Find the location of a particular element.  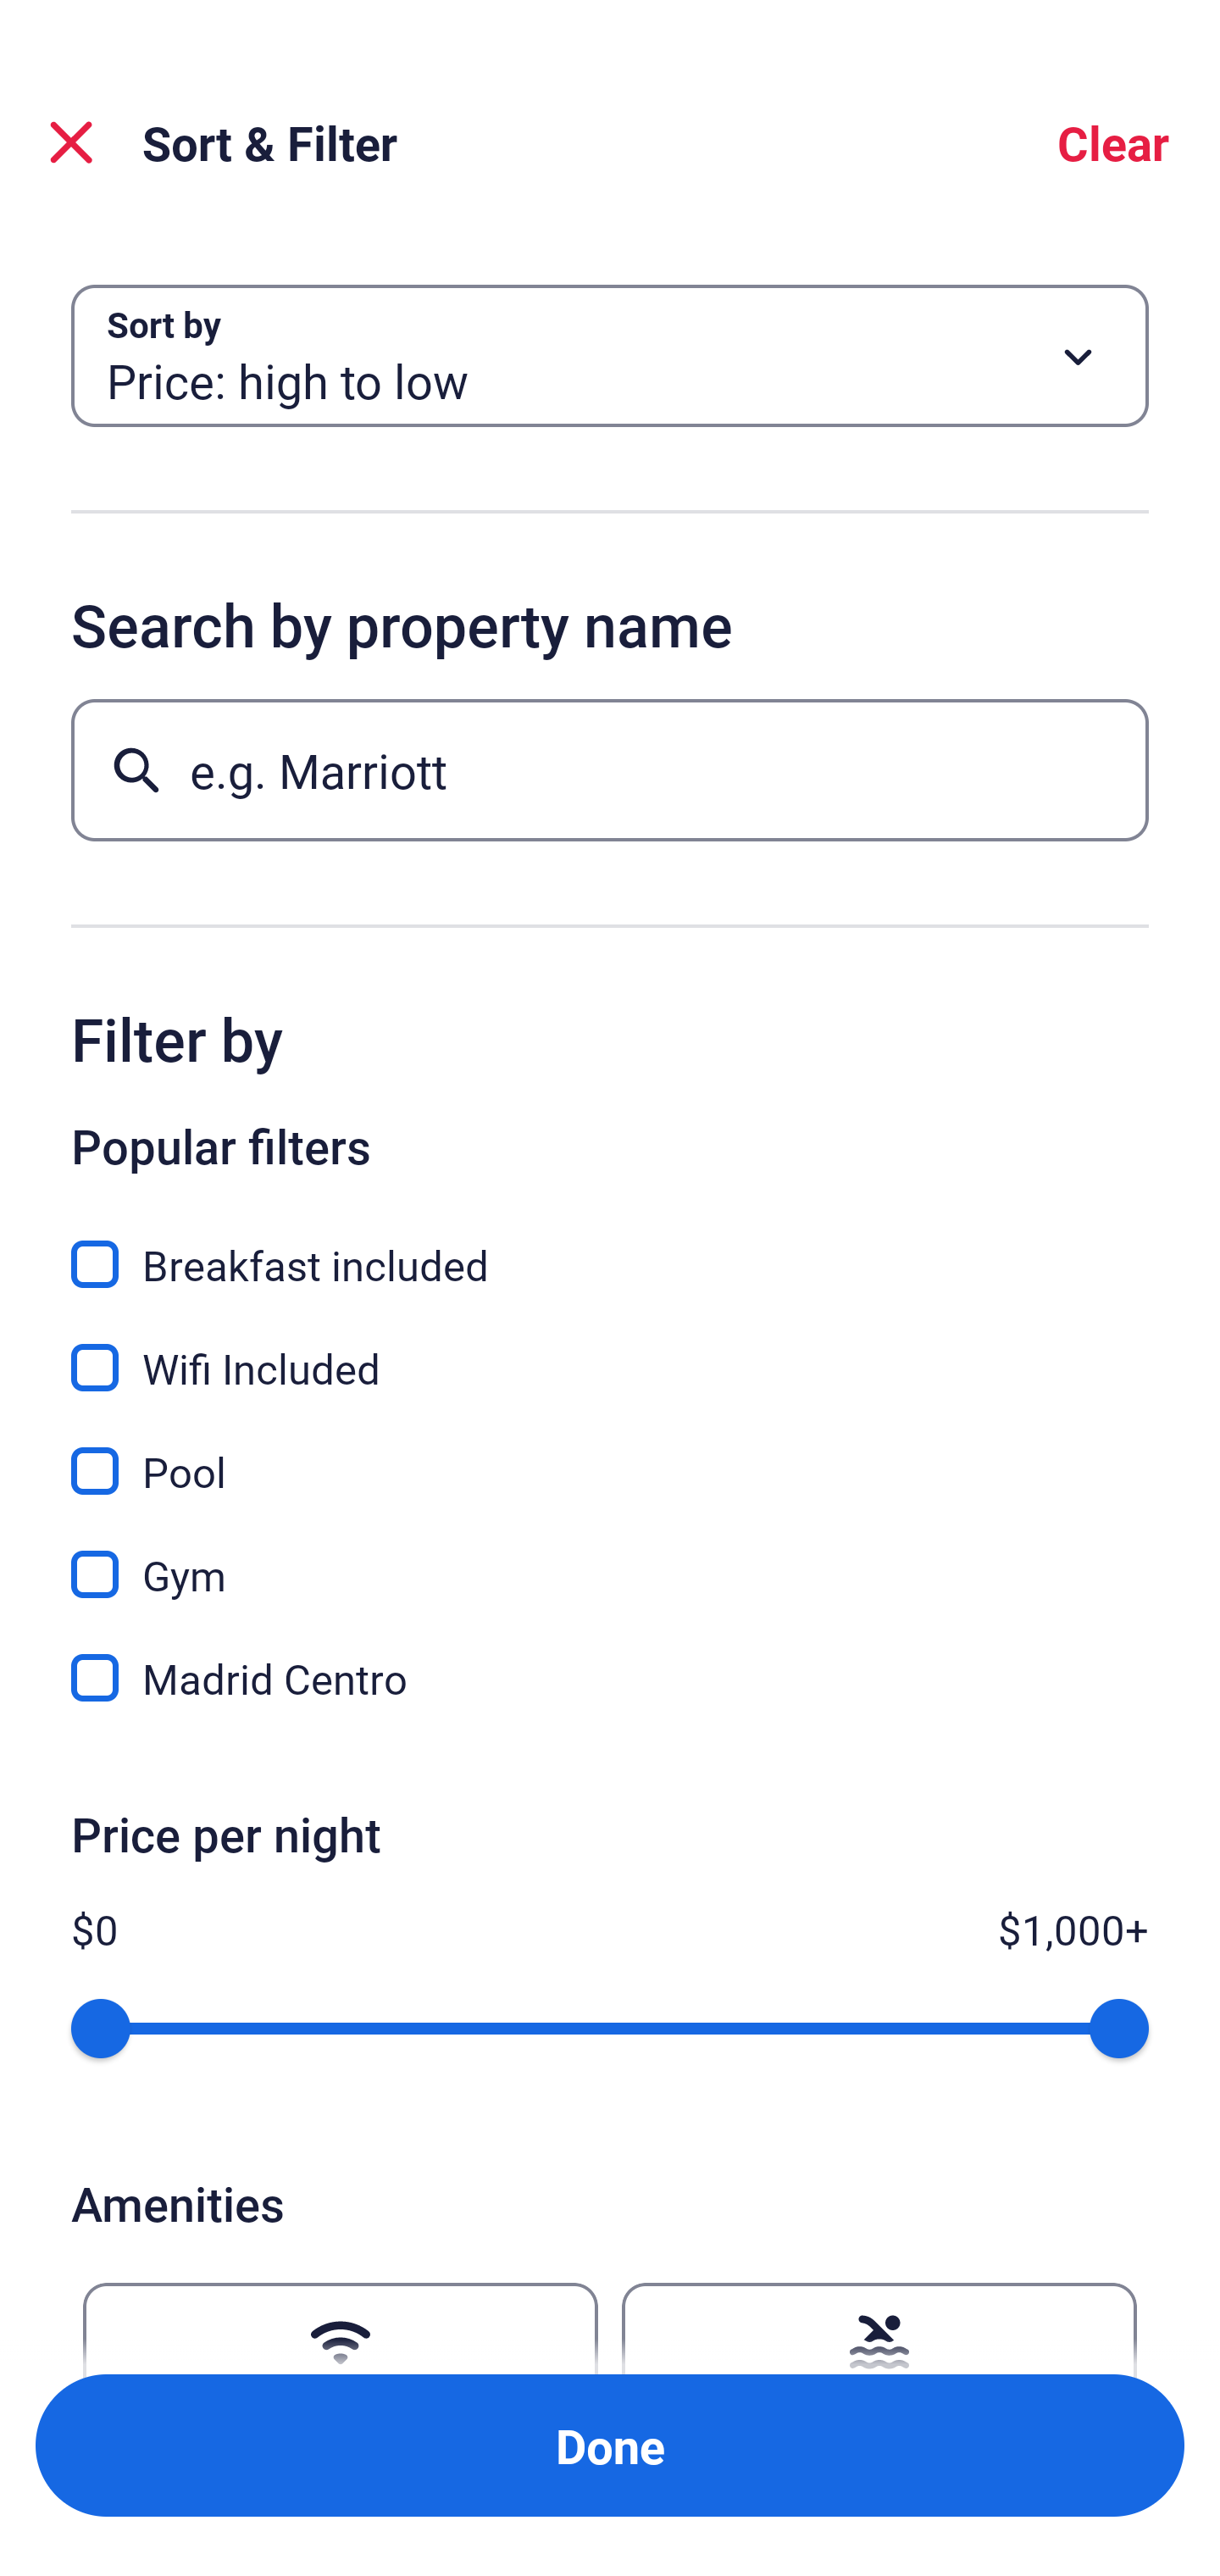

Pool, Pool is located at coordinates (610, 1452).